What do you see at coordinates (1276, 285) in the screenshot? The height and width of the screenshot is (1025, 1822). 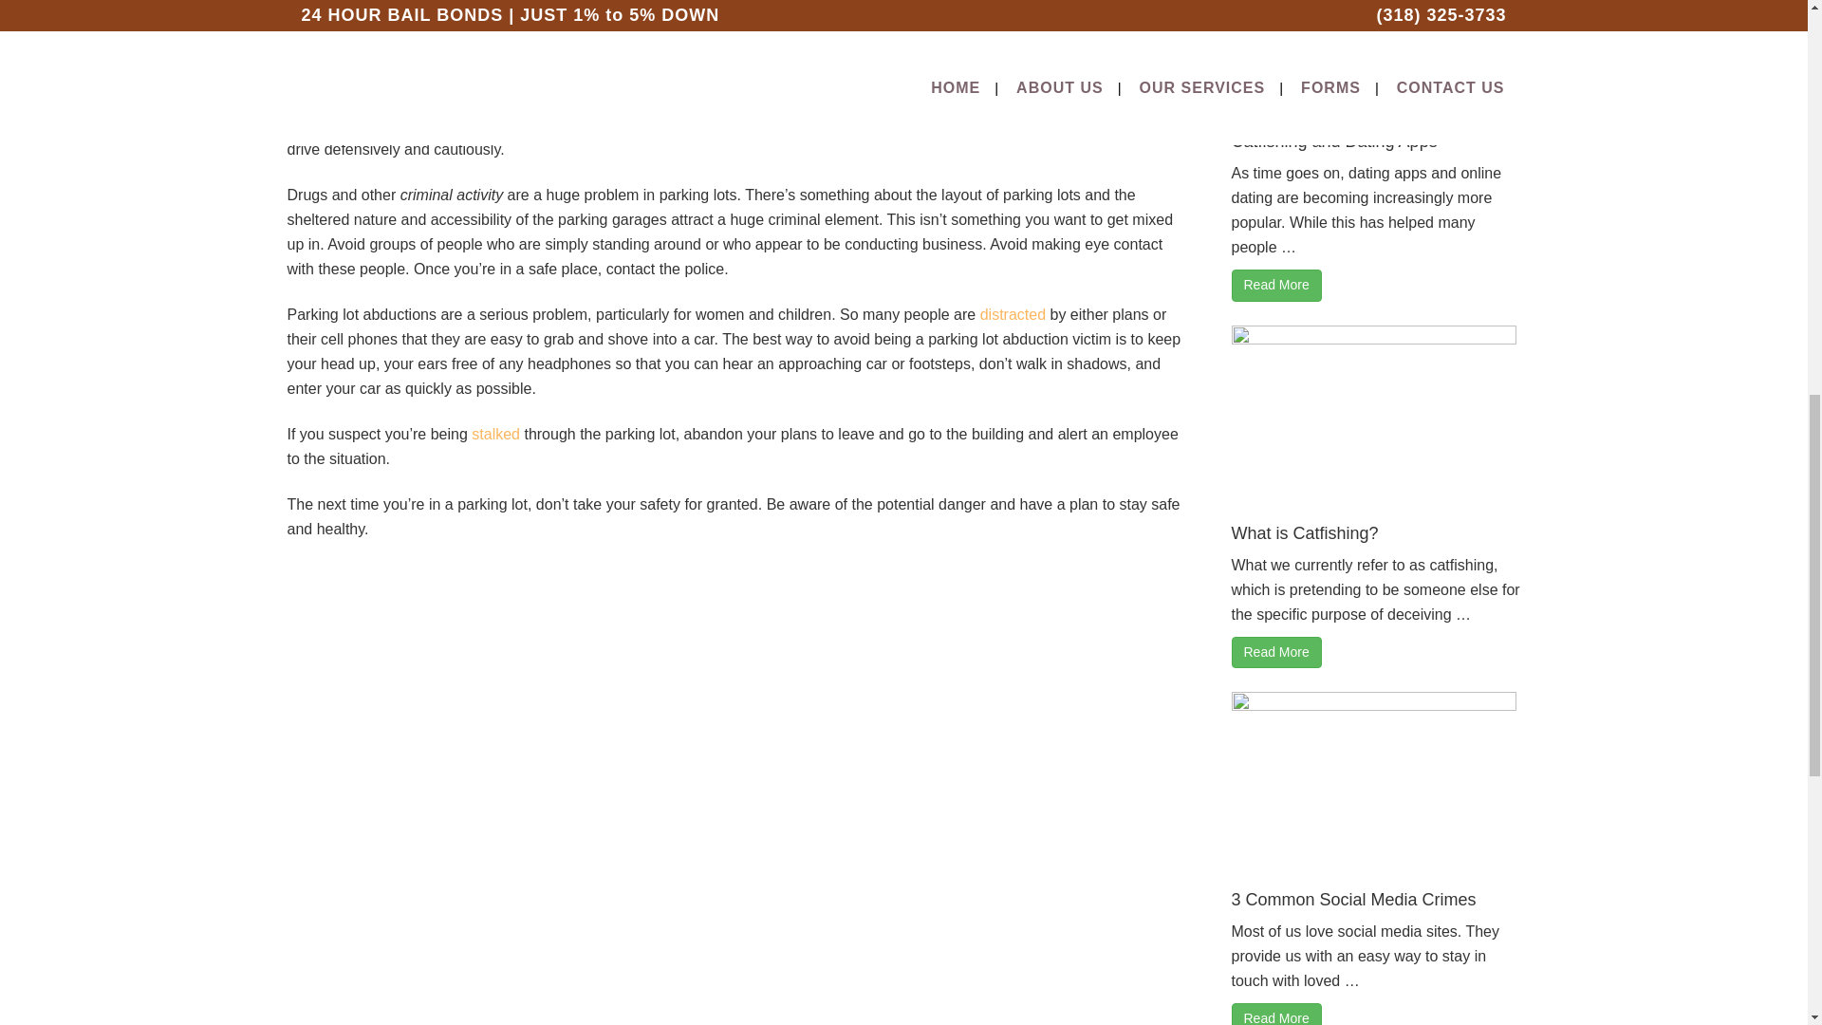 I see `Read More` at bounding box center [1276, 285].